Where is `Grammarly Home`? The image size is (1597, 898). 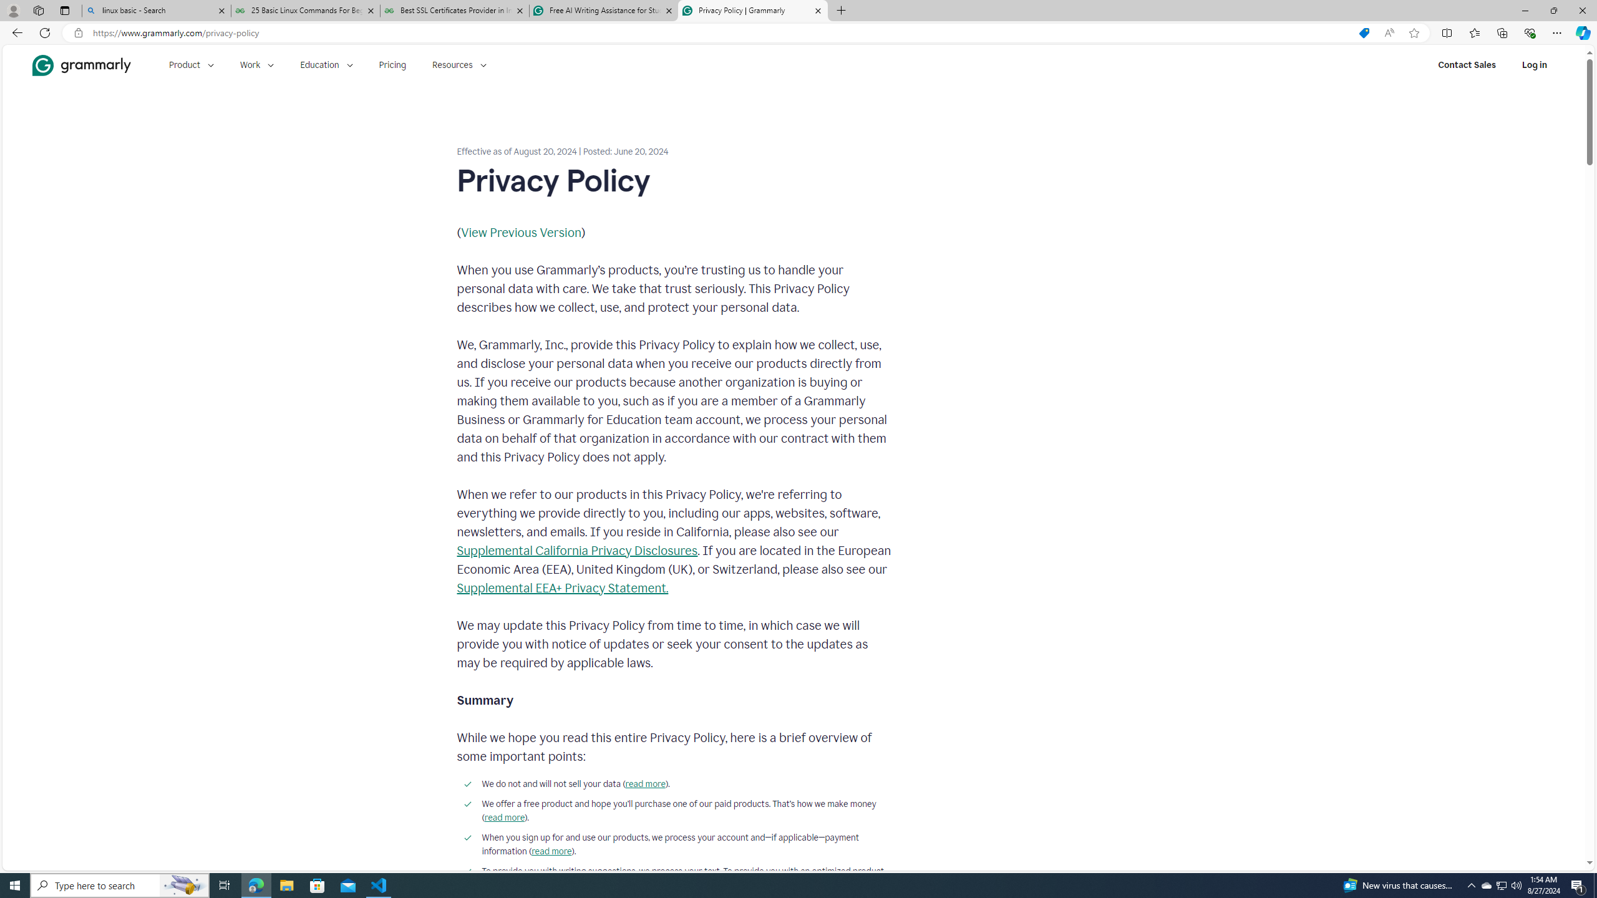 Grammarly Home is located at coordinates (81, 65).